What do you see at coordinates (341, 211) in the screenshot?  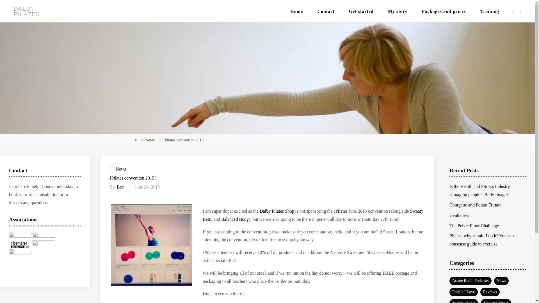 I see `JPilates` at bounding box center [341, 211].